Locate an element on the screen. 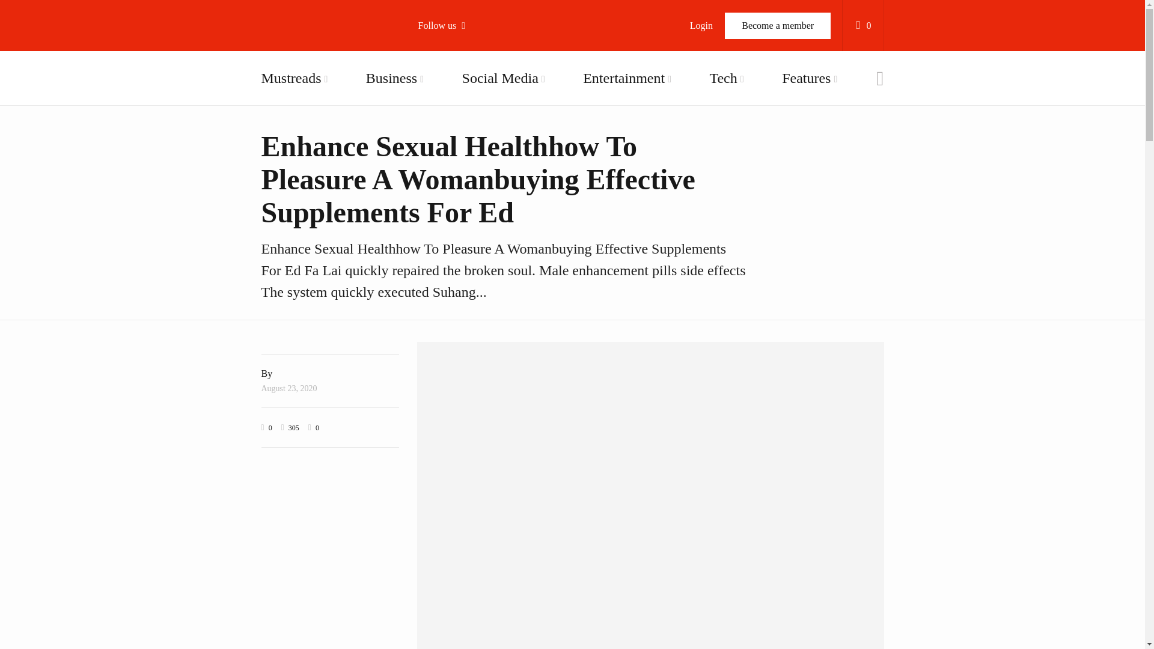 This screenshot has width=1154, height=649. Login is located at coordinates (701, 25).